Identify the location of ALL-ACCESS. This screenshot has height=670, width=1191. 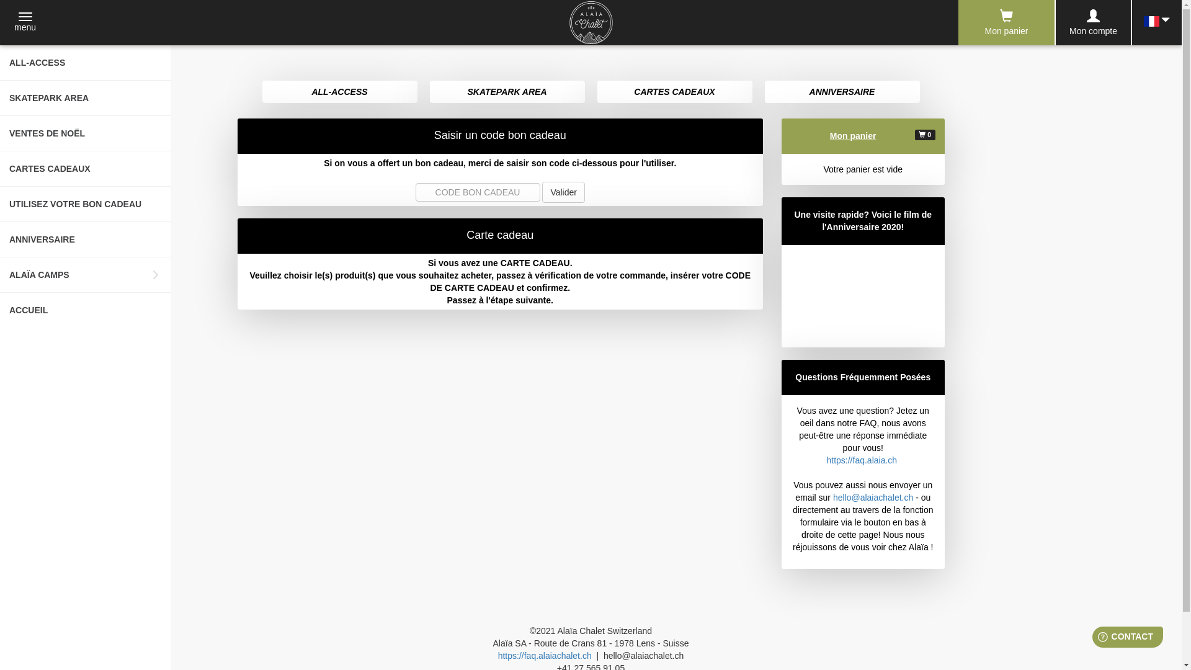
(86, 63).